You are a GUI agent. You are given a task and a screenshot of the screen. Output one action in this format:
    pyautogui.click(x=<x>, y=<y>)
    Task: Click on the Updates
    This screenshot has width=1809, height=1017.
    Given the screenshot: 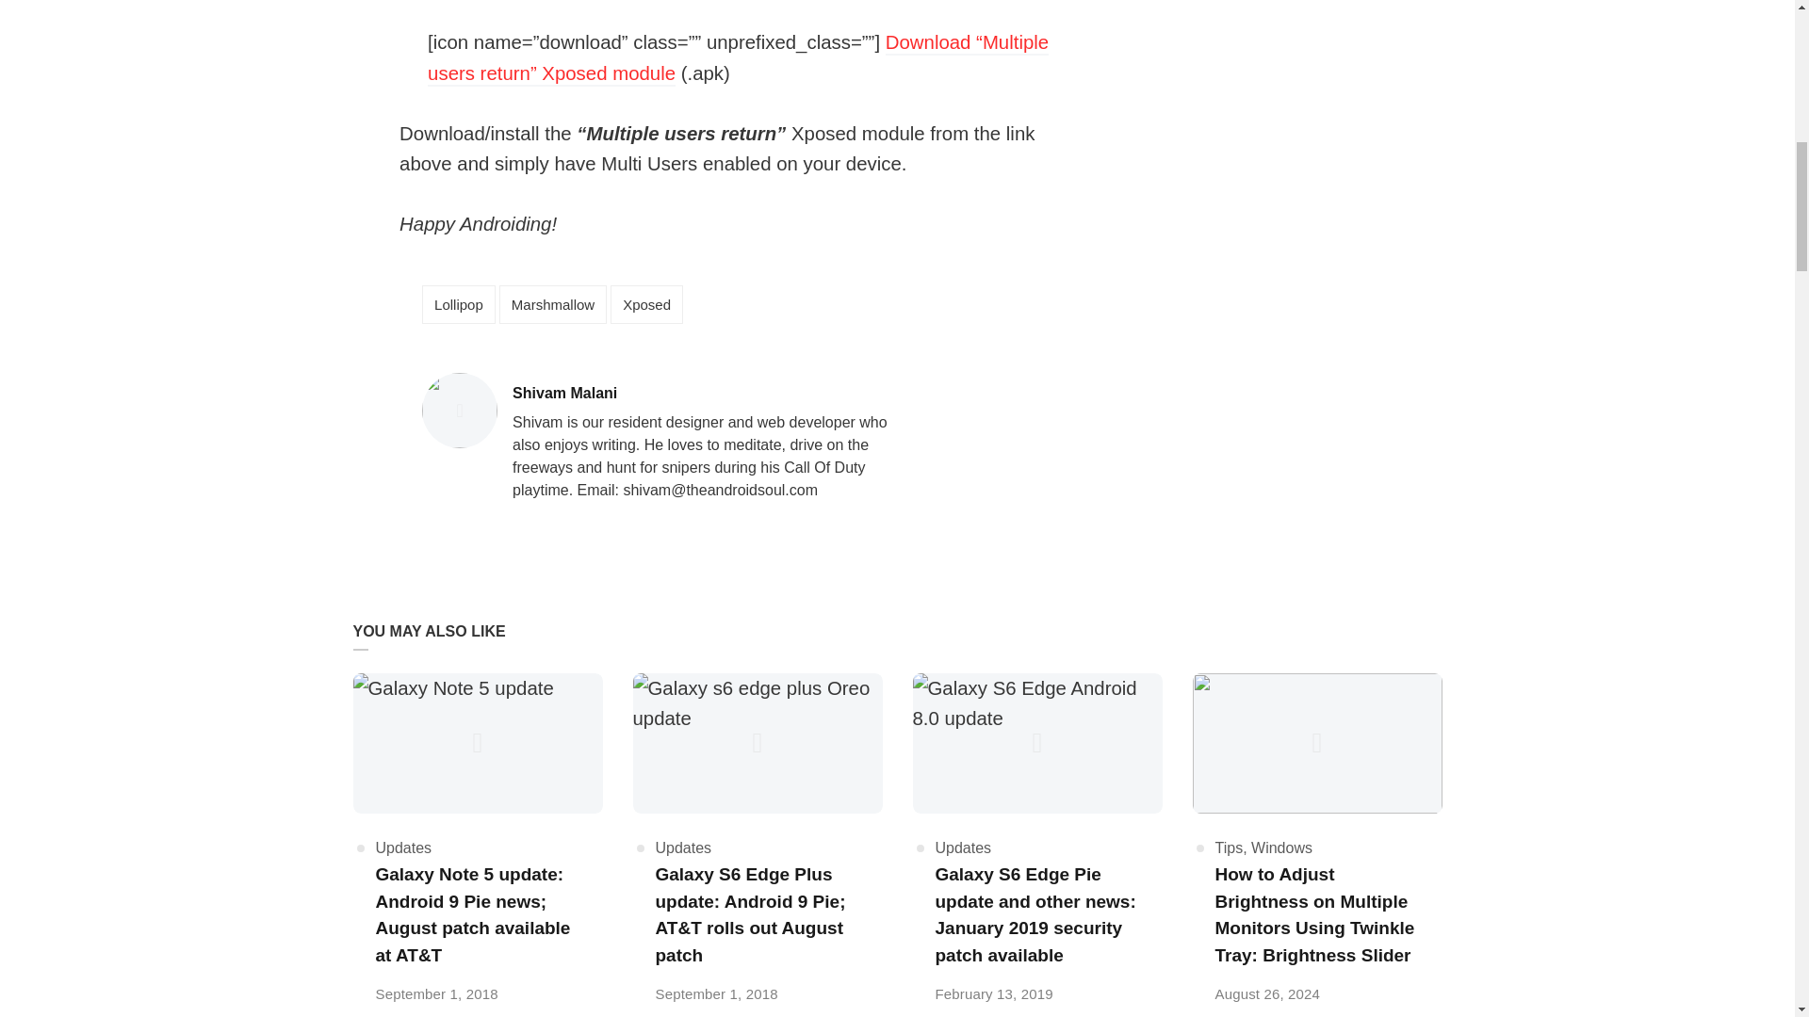 What is the action you would take?
    pyautogui.click(x=403, y=847)
    